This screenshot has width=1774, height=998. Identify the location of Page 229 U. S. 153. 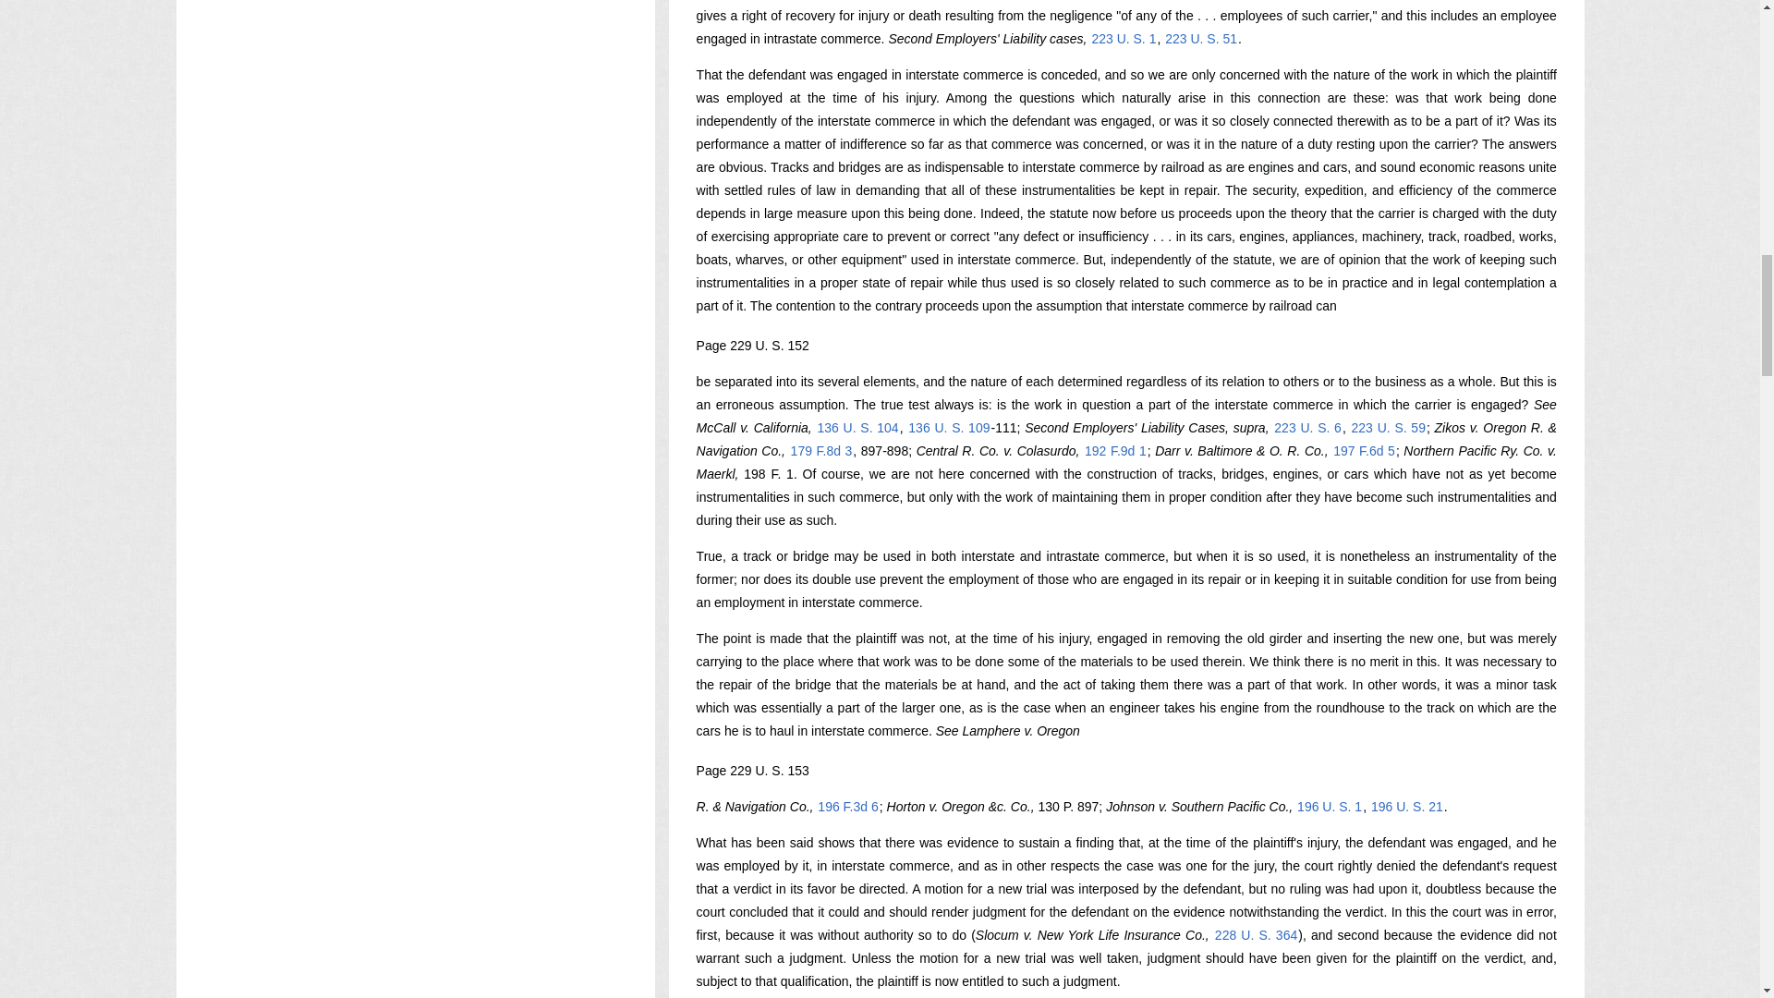
(752, 771).